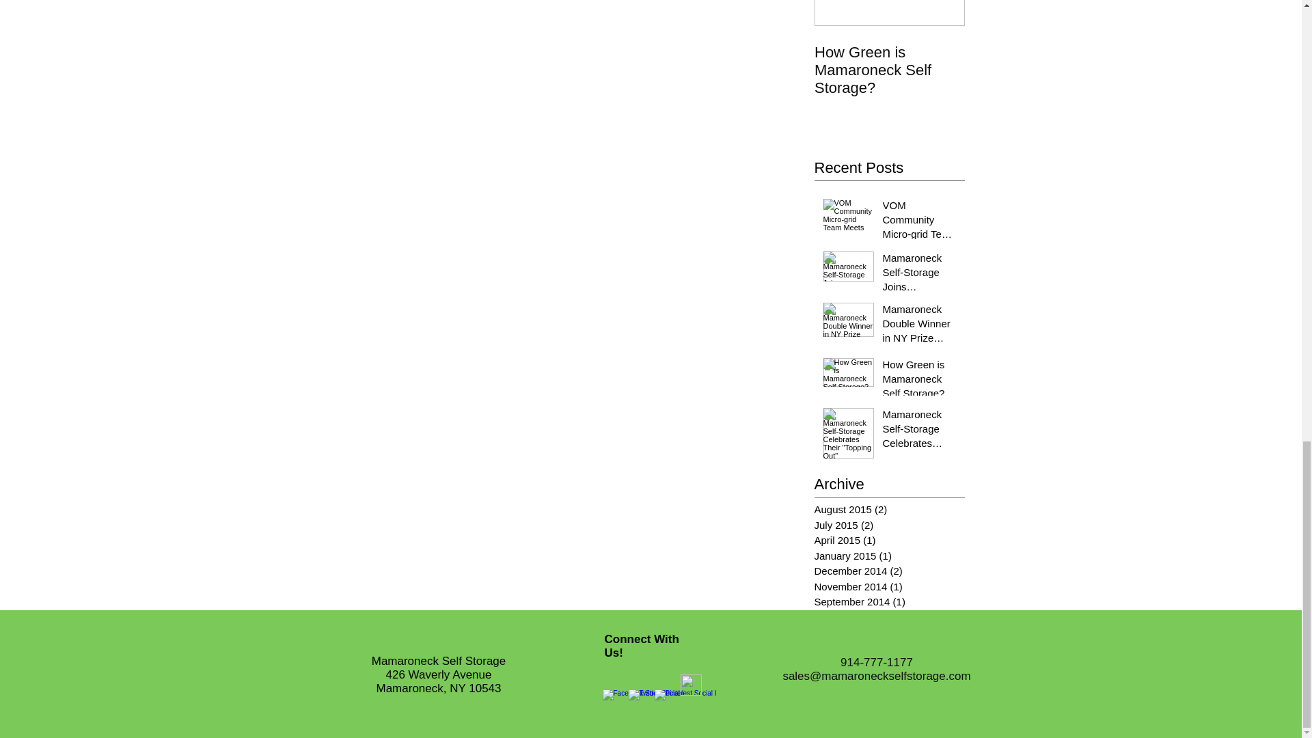 Image resolution: width=1312 pixels, height=738 pixels. What do you see at coordinates (890, 70) in the screenshot?
I see `How Green is Mamaroneck Self Storage?` at bounding box center [890, 70].